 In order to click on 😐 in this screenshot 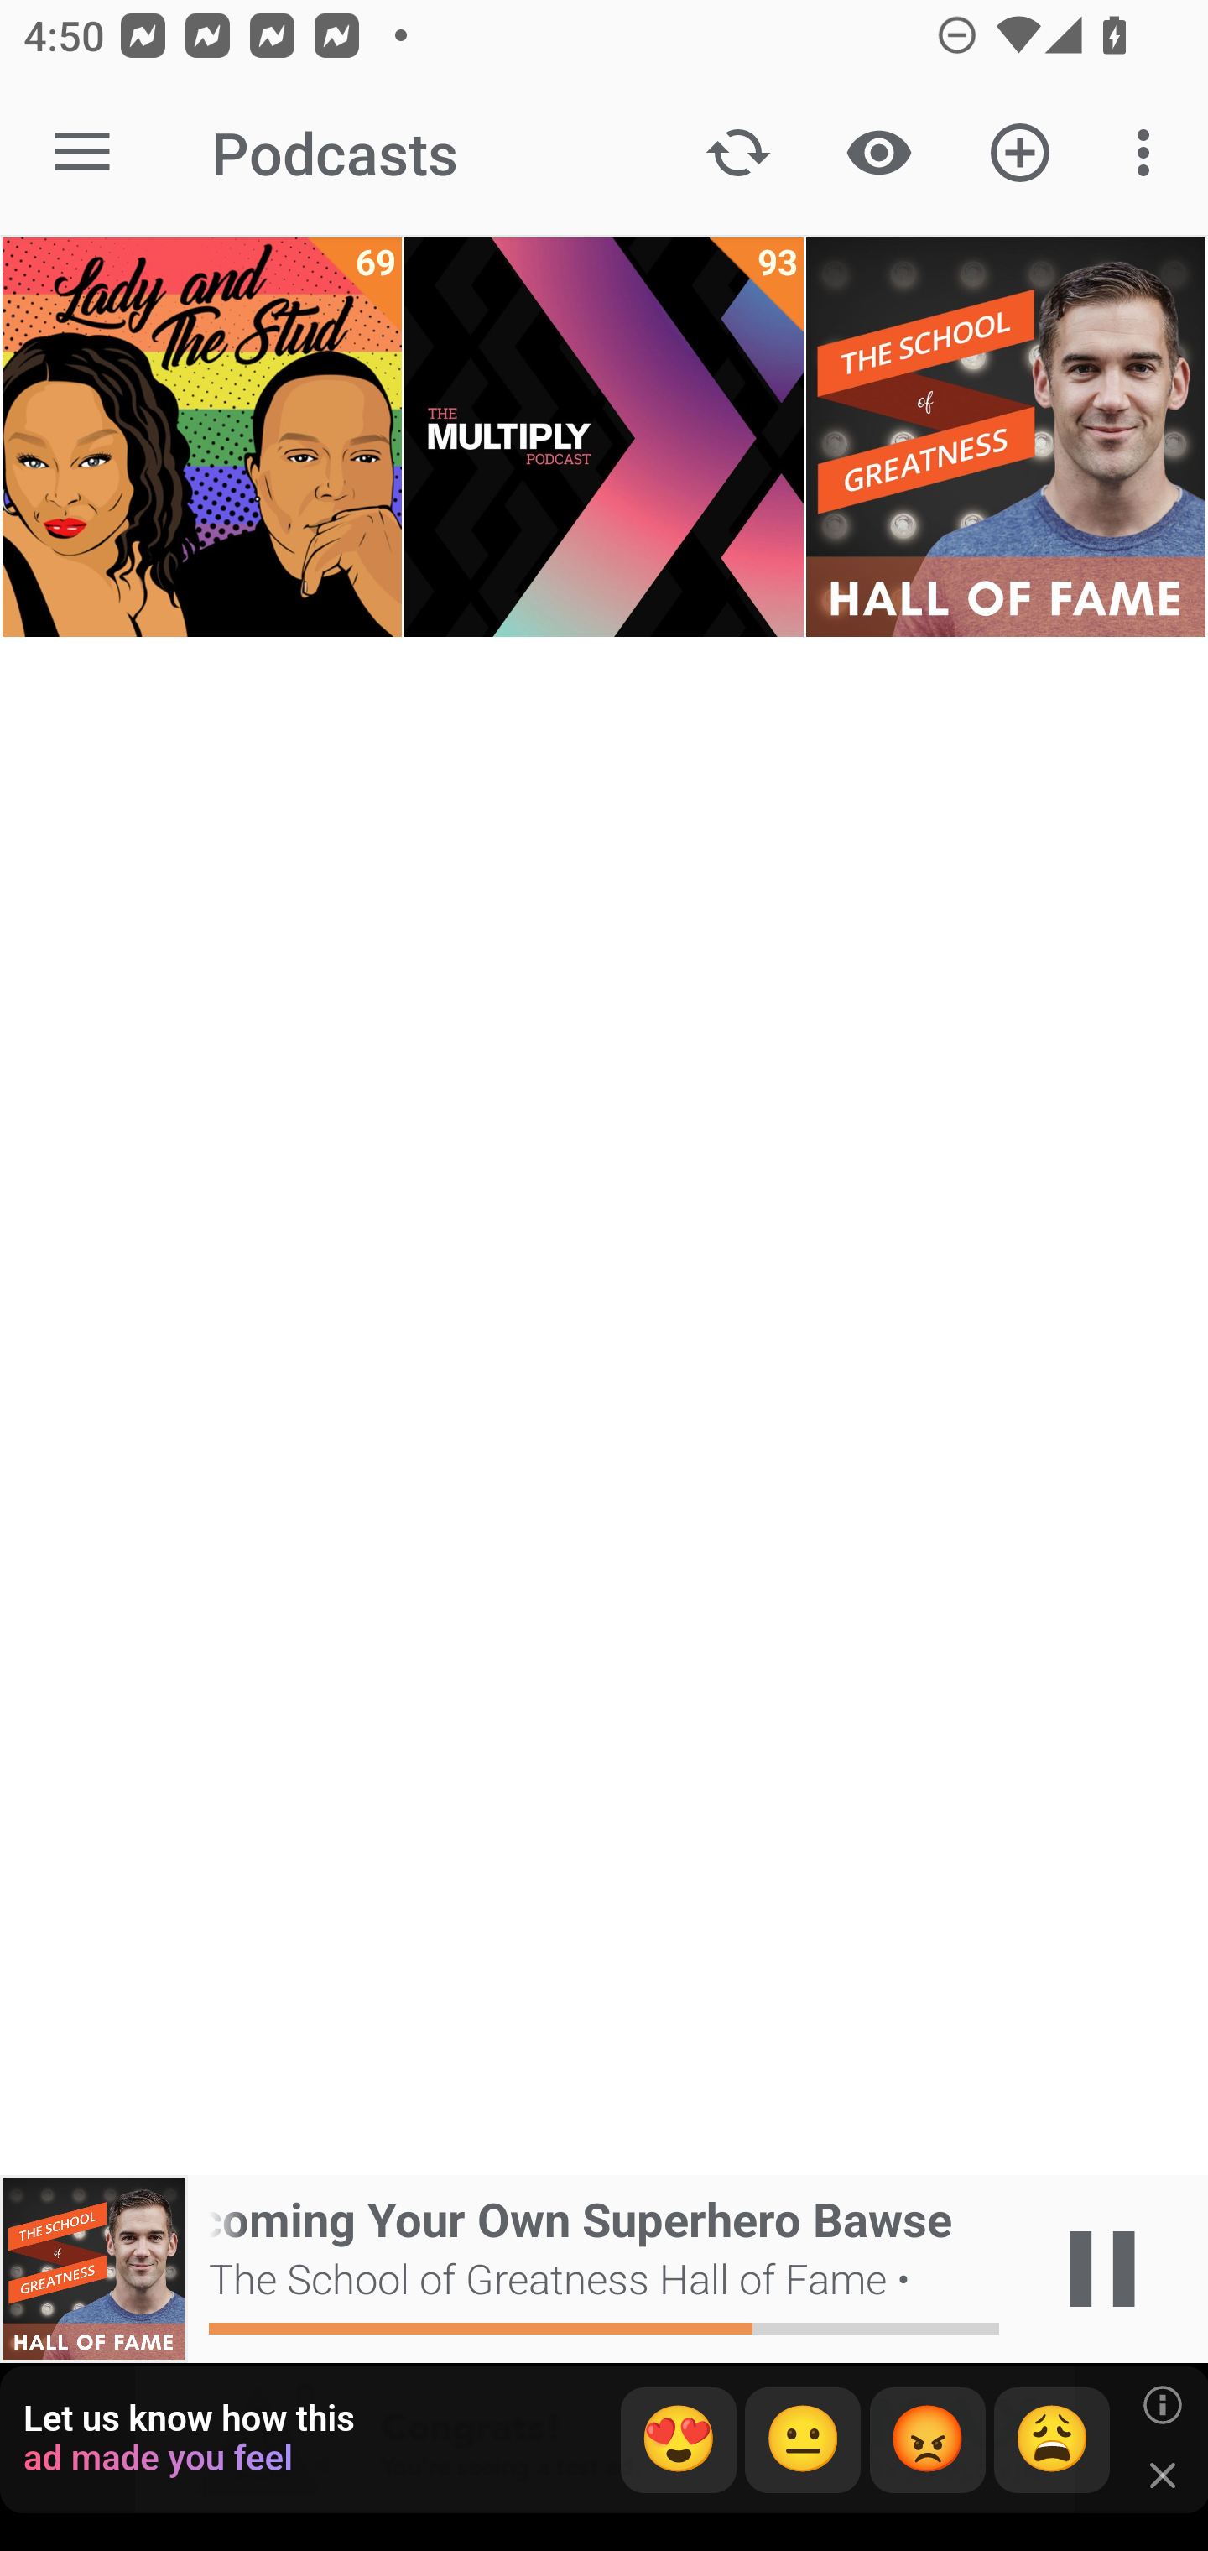, I will do `click(803, 2440)`.